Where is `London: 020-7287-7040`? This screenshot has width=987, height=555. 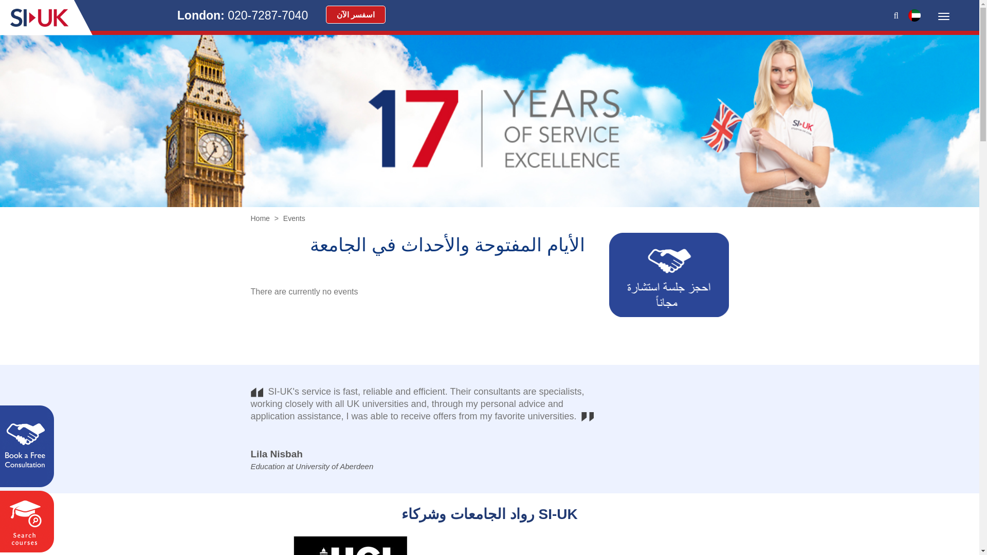 London: 020-7287-7040 is located at coordinates (243, 15).